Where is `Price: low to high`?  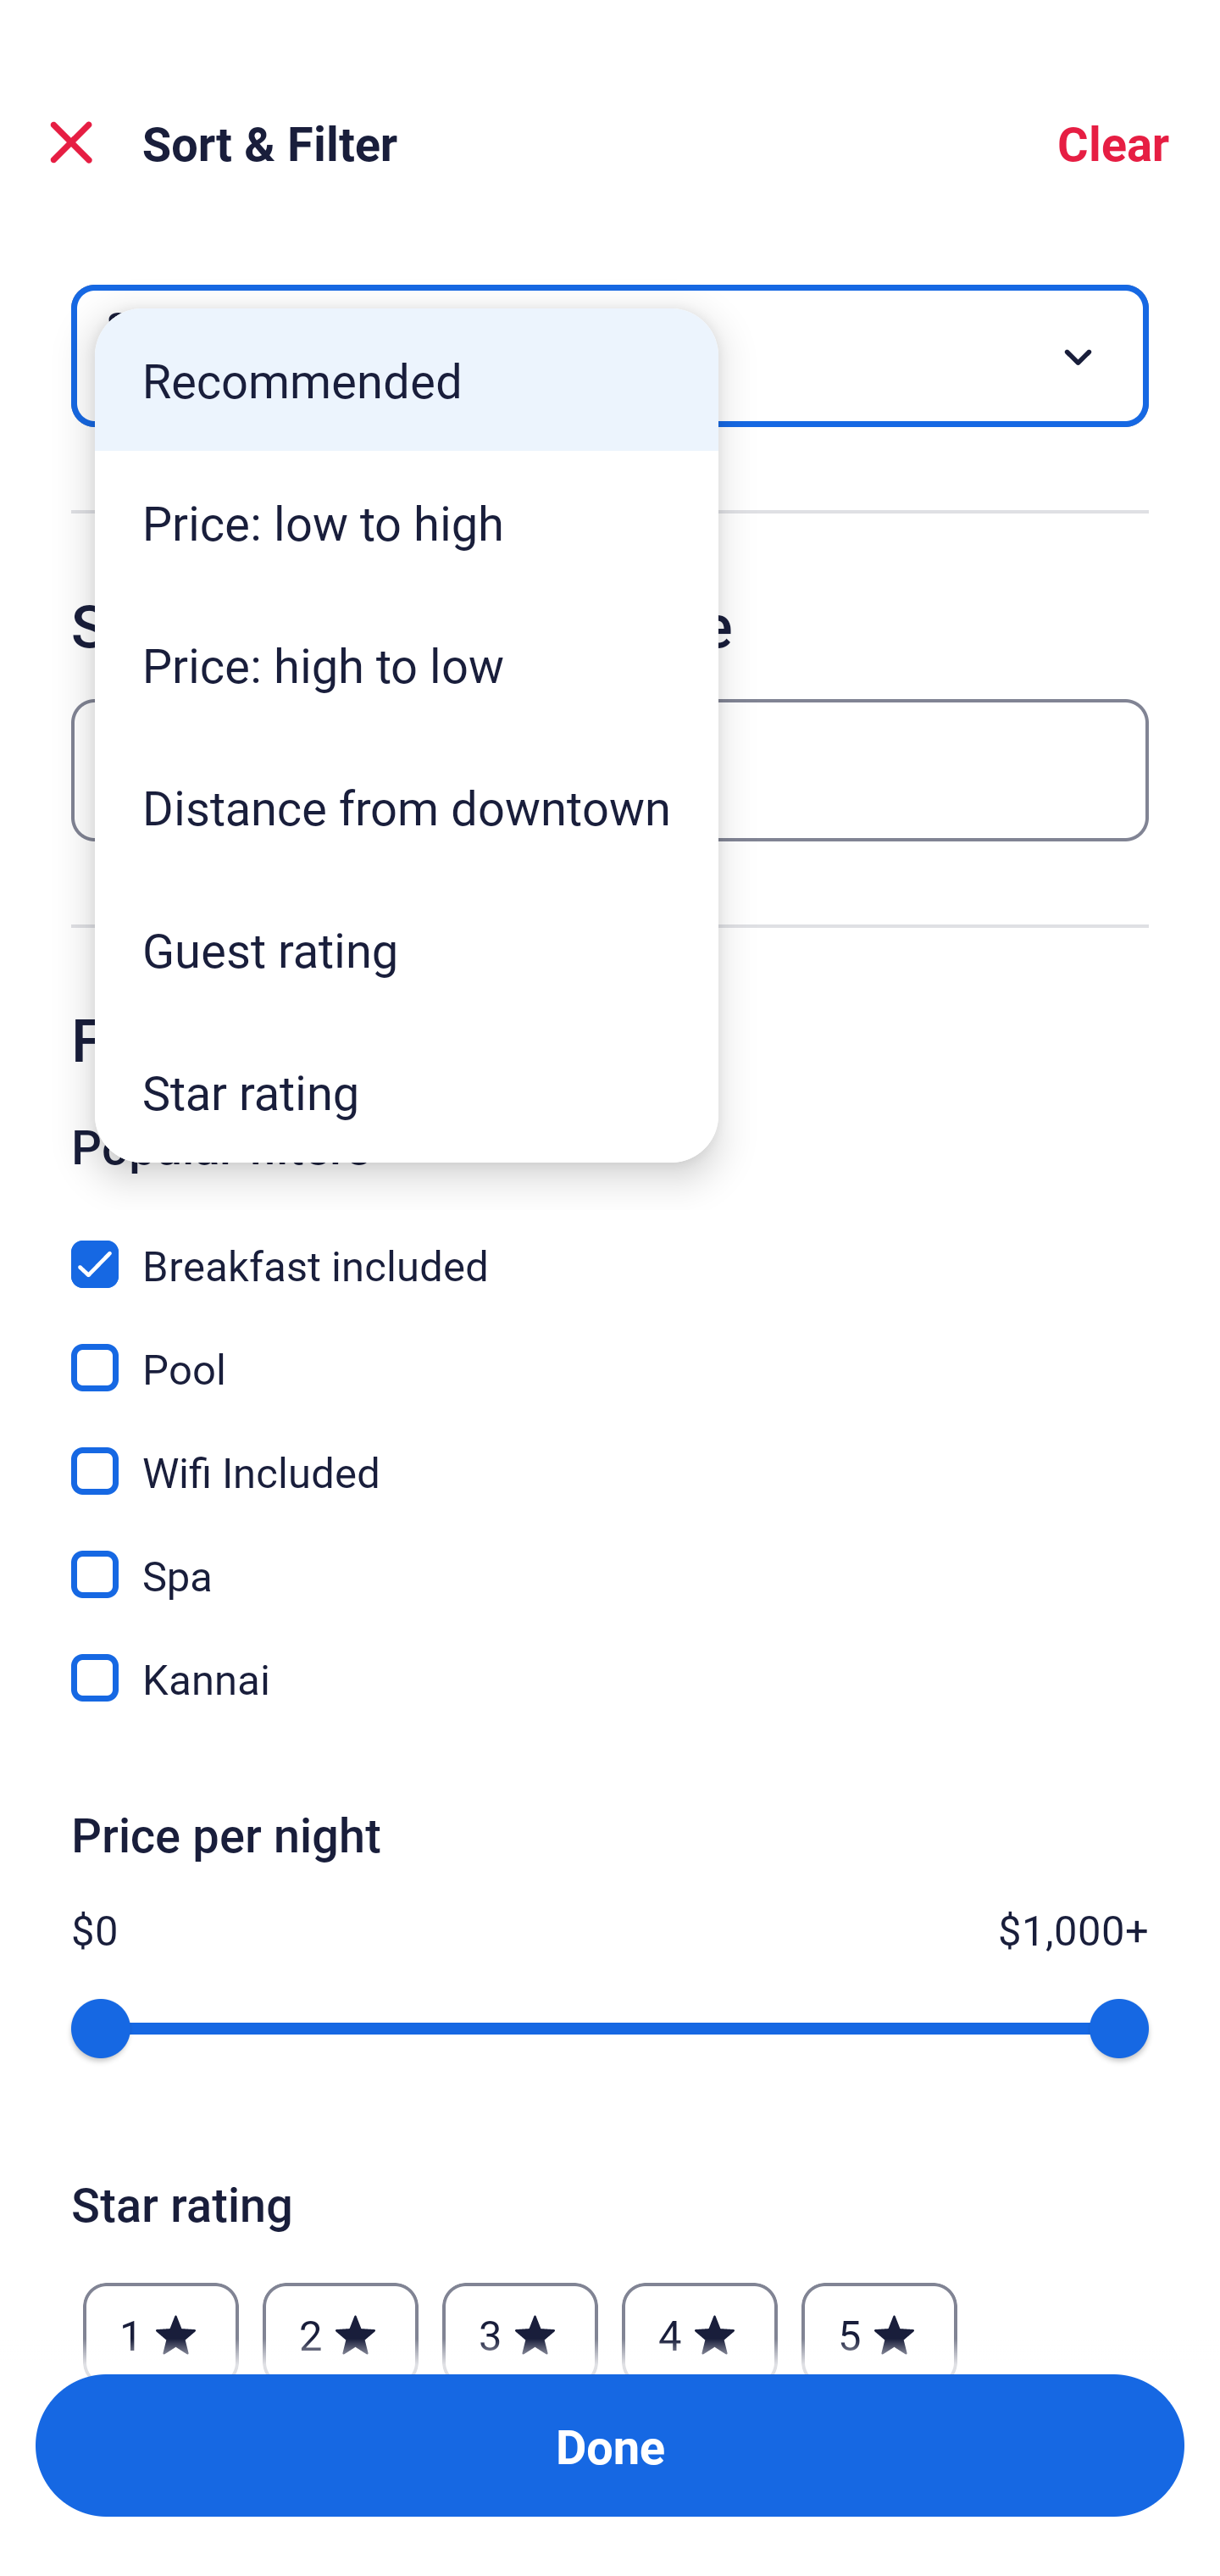 Price: low to high is located at coordinates (407, 522).